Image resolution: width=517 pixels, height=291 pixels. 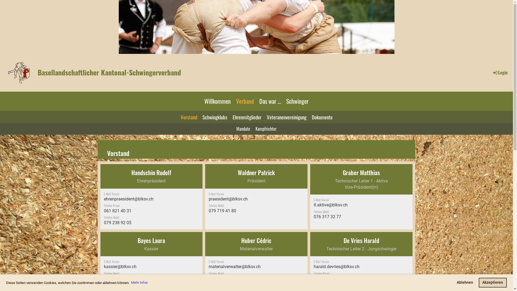 I want to click on Mandate, so click(x=243, y=129).